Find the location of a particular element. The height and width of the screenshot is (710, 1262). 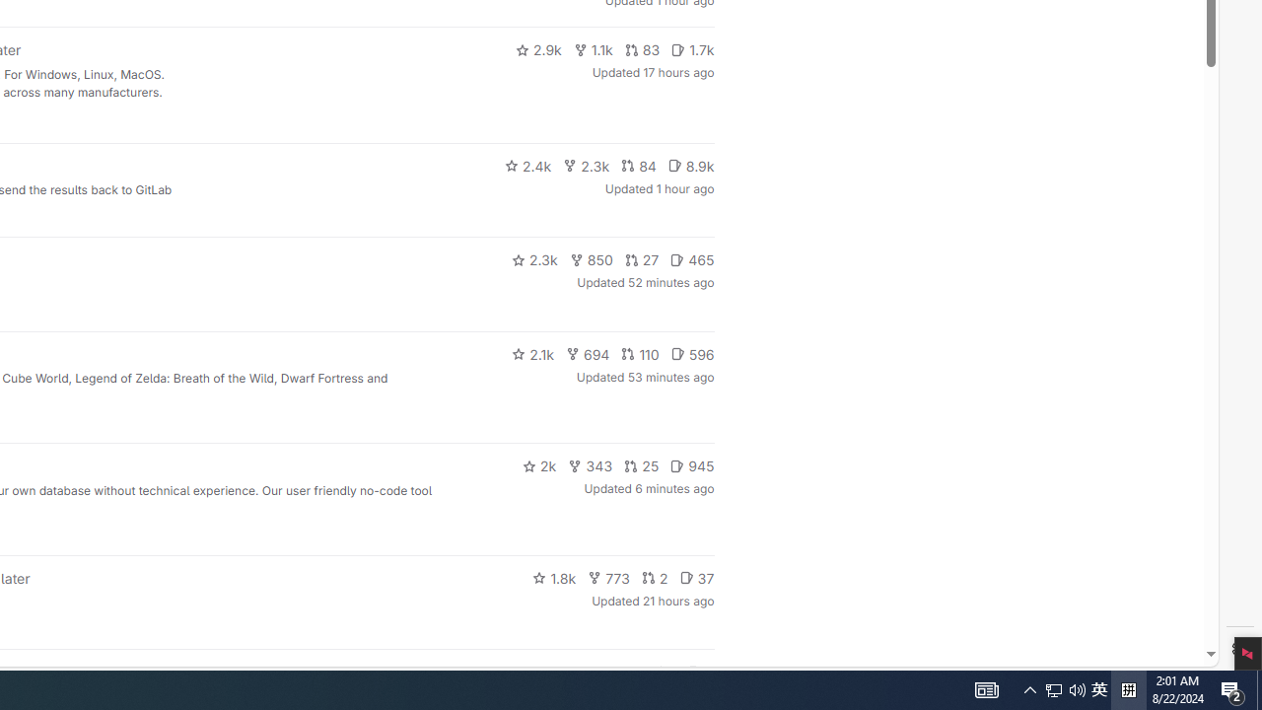

2.1k is located at coordinates (532, 353).